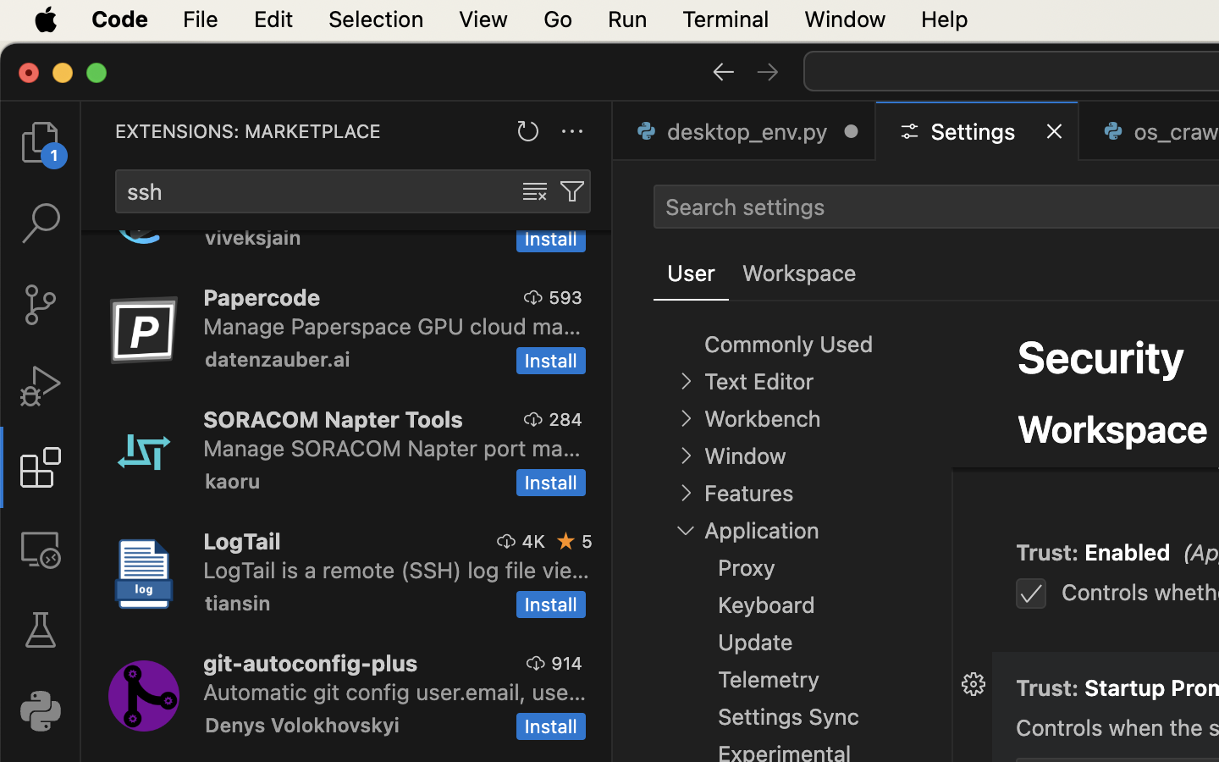  What do you see at coordinates (41, 142) in the screenshot?
I see `0 ` at bounding box center [41, 142].